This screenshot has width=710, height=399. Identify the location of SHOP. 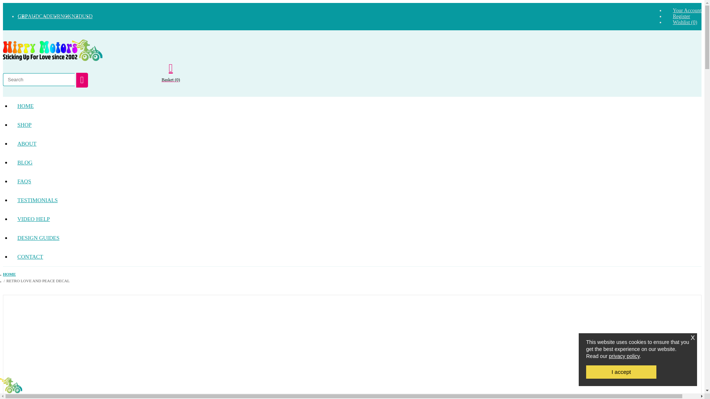
(24, 125).